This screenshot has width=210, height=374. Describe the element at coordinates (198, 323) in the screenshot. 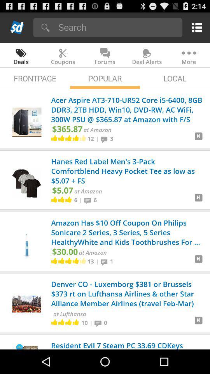

I see `go to deal` at that location.